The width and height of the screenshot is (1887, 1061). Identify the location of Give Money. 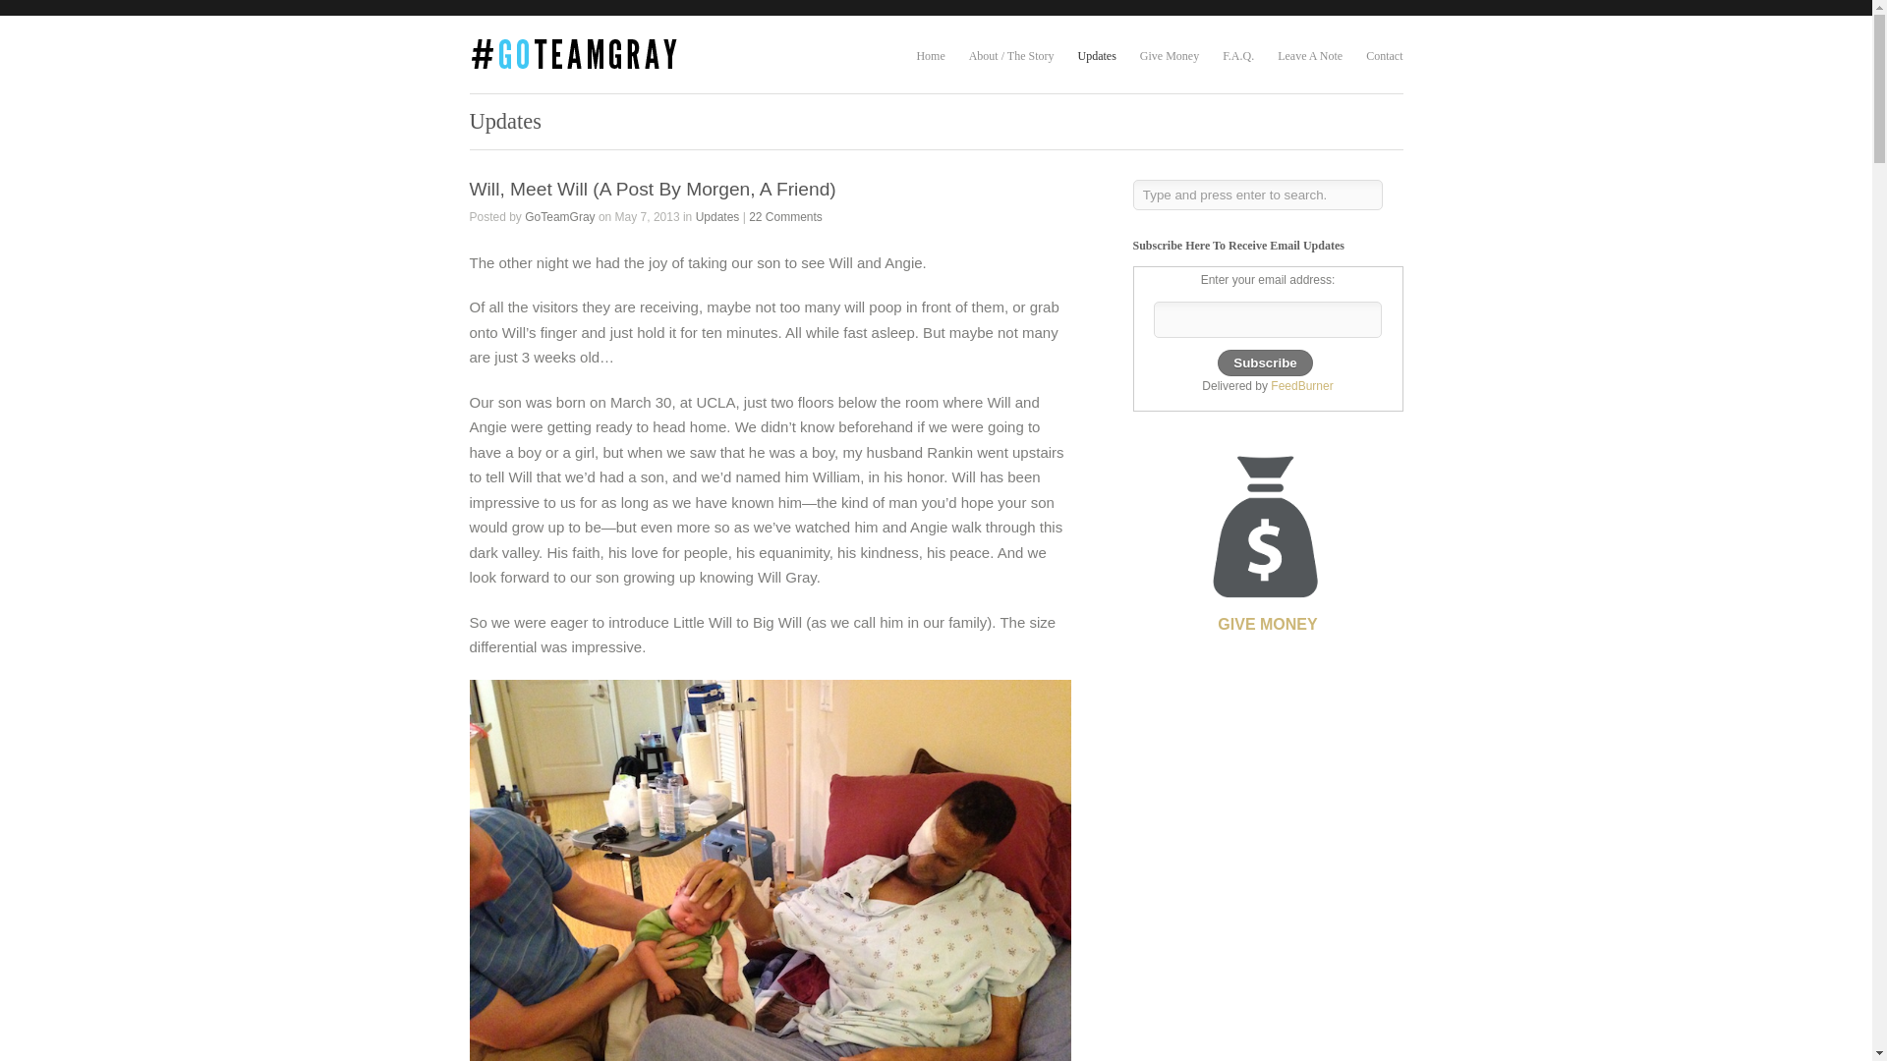
(1169, 57).